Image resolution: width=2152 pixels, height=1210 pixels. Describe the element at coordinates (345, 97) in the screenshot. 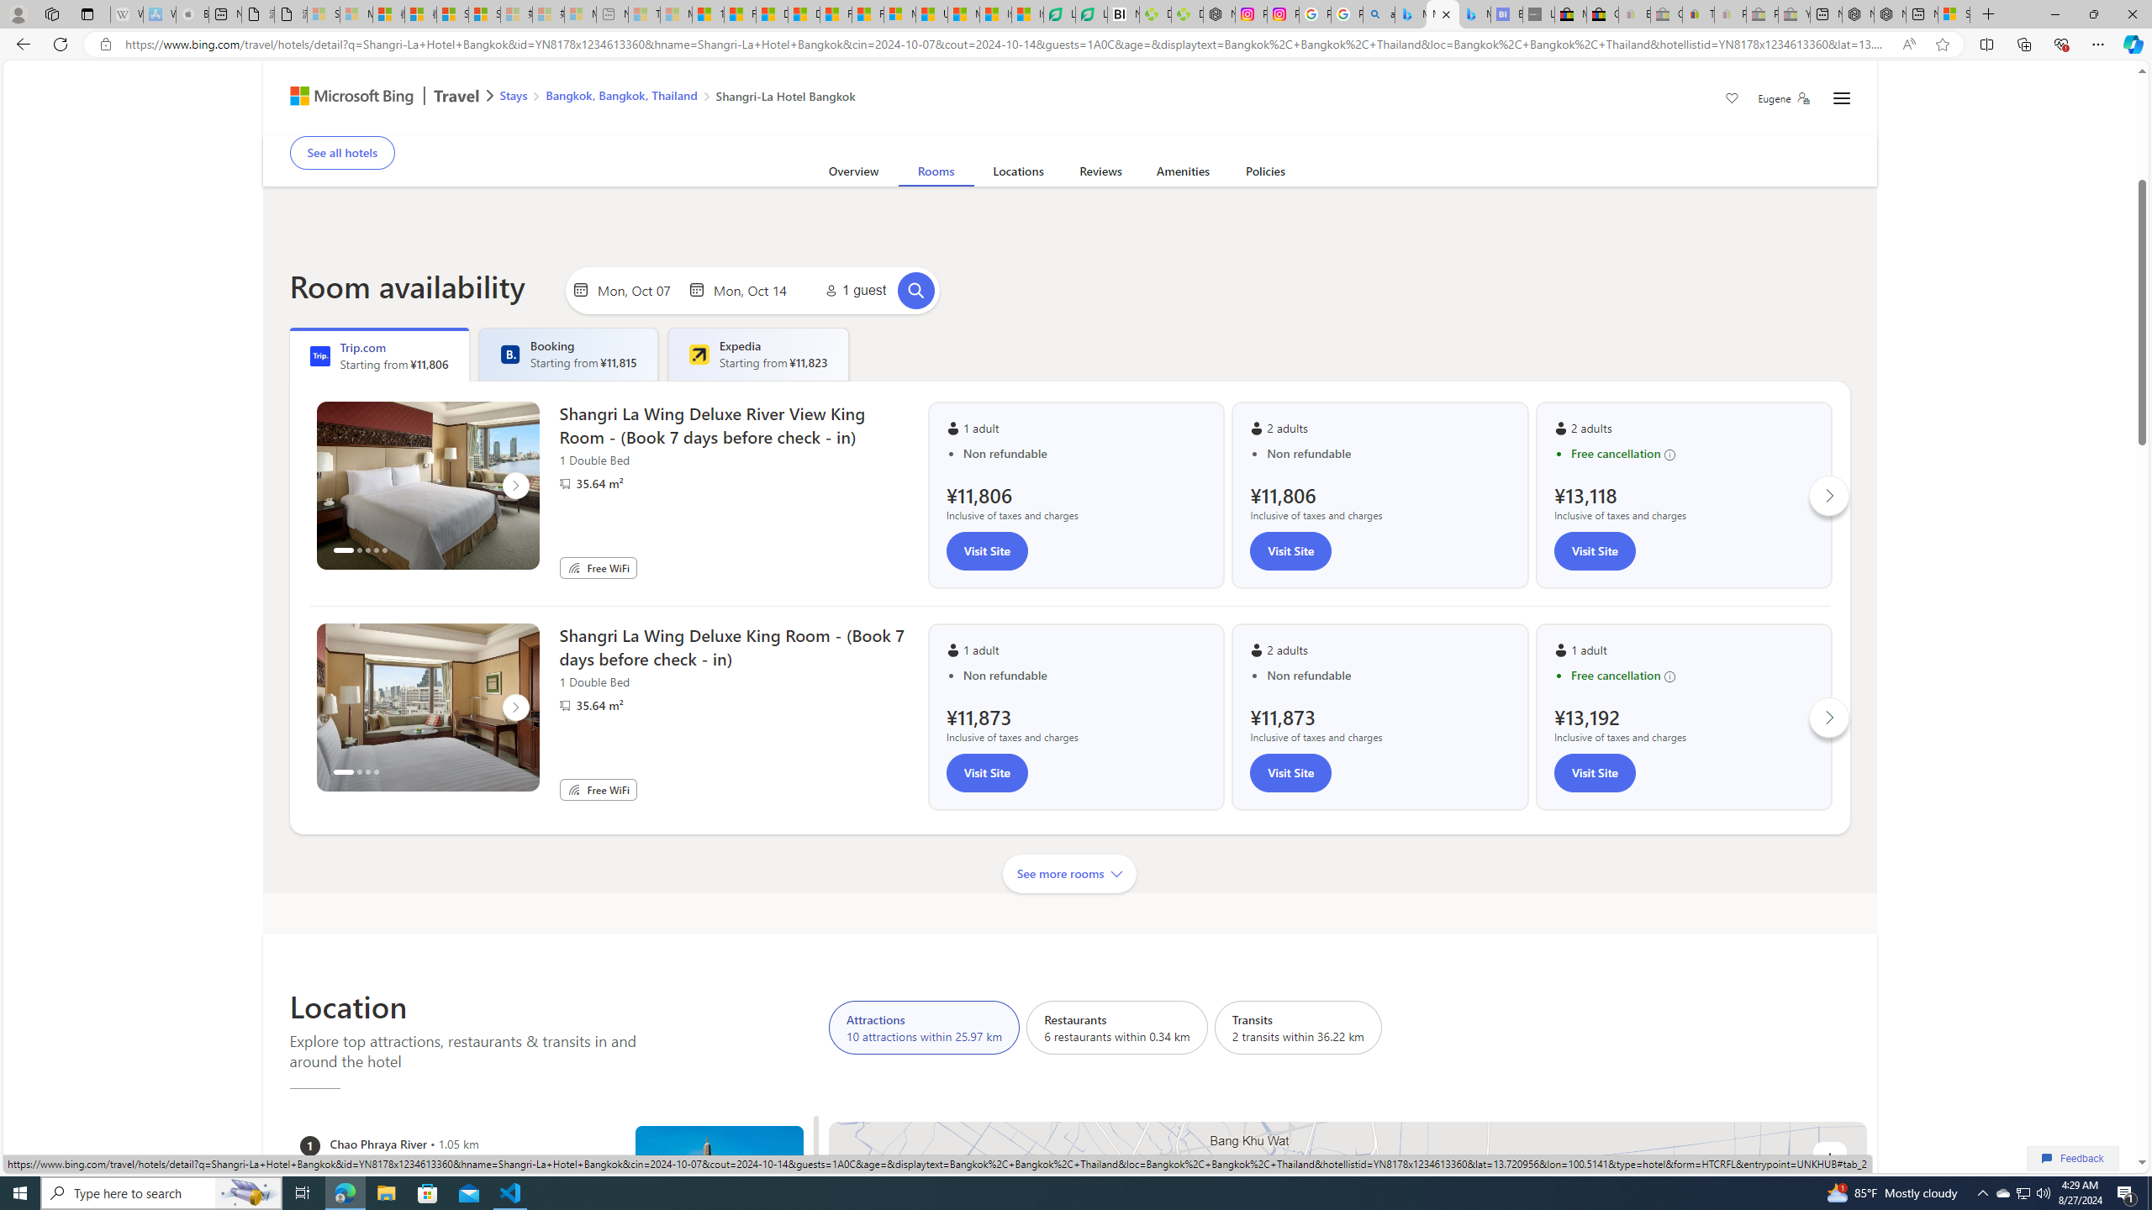

I see `Microsoft Bing` at that location.